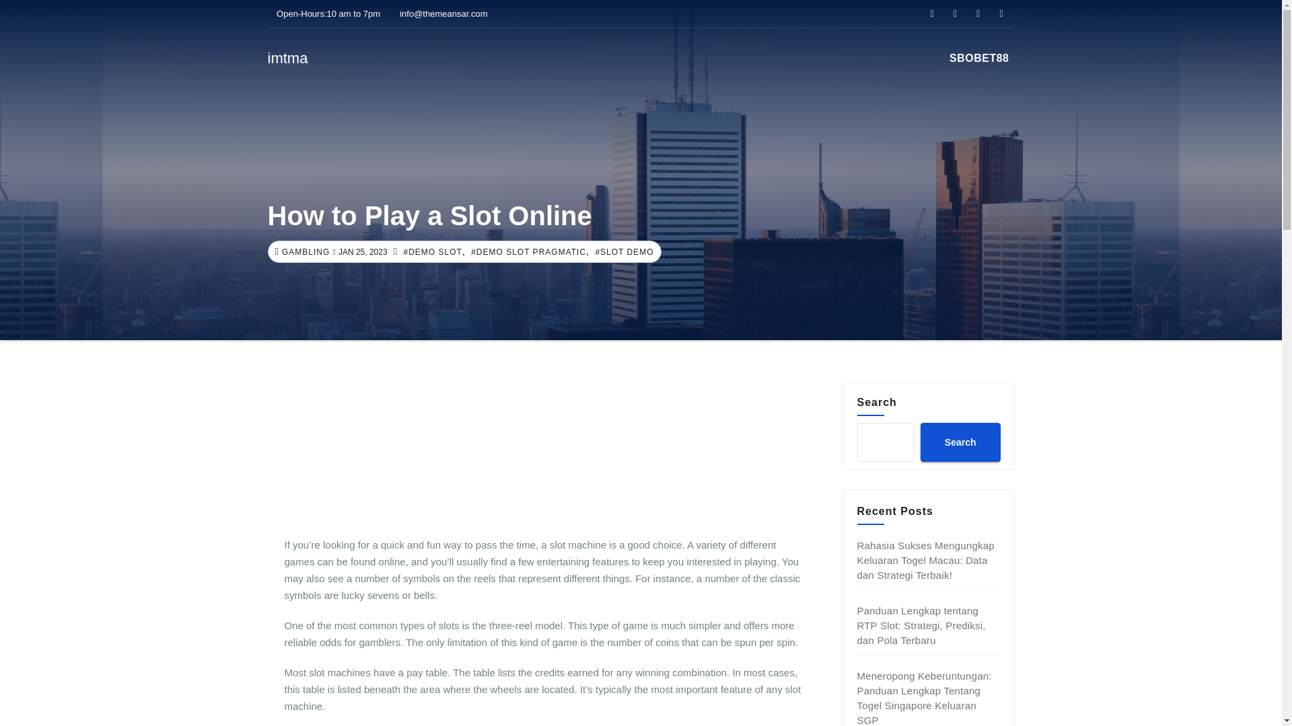  What do you see at coordinates (324, 13) in the screenshot?
I see `Open-Hours:10 am to 7pm` at bounding box center [324, 13].